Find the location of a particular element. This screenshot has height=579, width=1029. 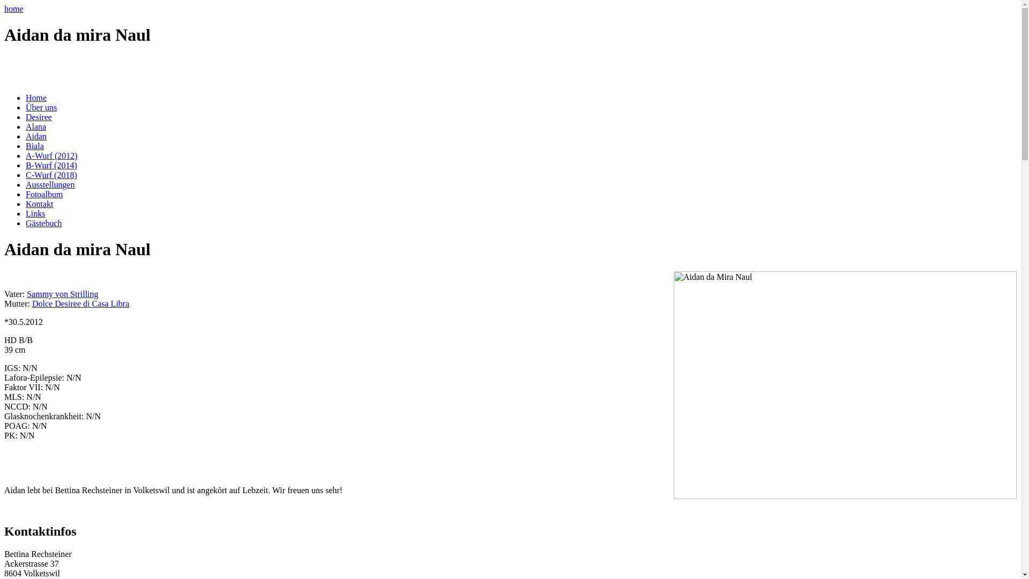

Home is located at coordinates (36, 98).